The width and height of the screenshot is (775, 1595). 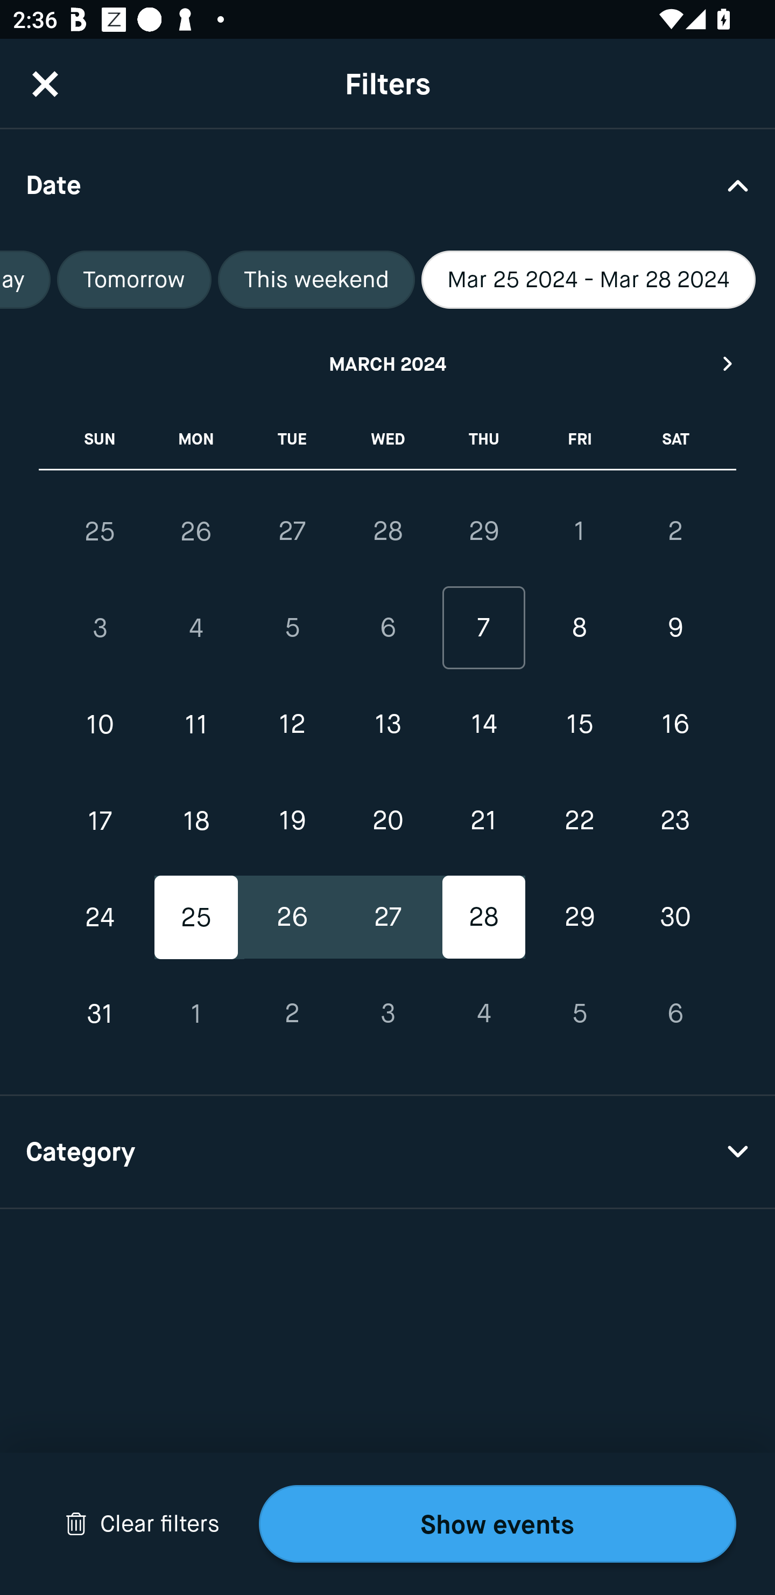 I want to click on 6, so click(x=675, y=1013).